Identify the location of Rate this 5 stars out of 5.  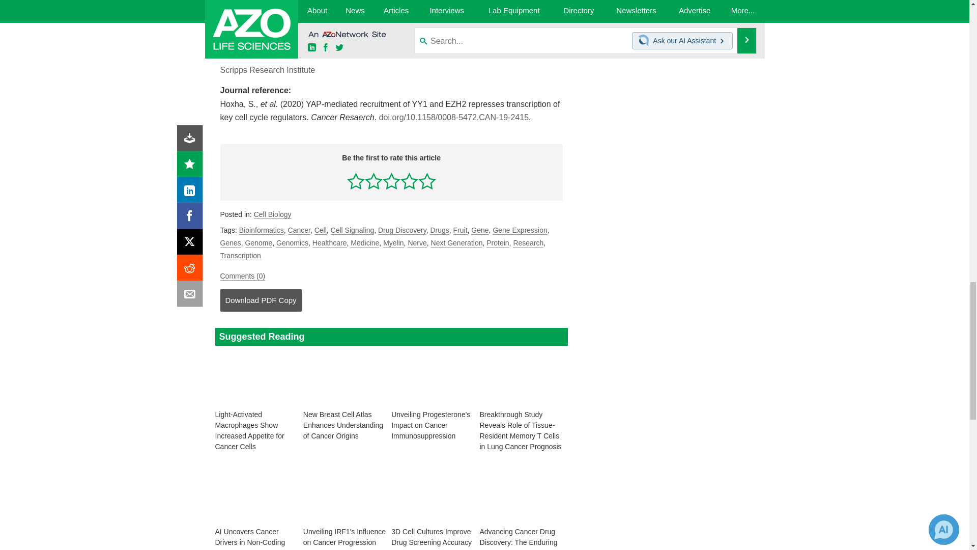
(426, 181).